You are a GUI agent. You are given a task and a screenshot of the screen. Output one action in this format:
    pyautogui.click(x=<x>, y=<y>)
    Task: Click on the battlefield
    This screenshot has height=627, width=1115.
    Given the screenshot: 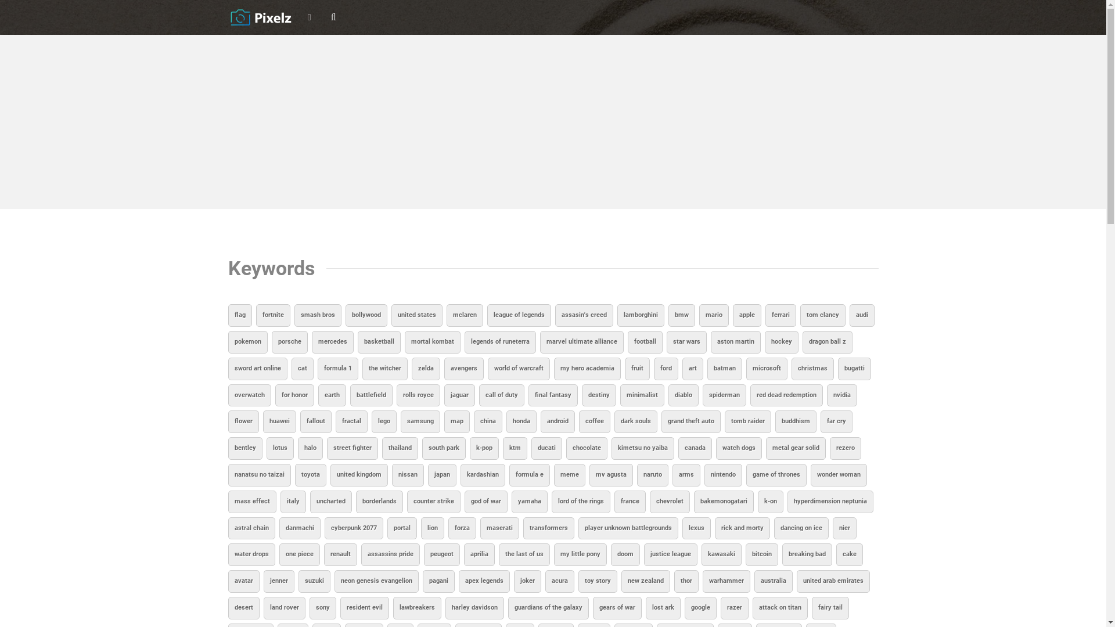 What is the action you would take?
    pyautogui.click(x=371, y=396)
    